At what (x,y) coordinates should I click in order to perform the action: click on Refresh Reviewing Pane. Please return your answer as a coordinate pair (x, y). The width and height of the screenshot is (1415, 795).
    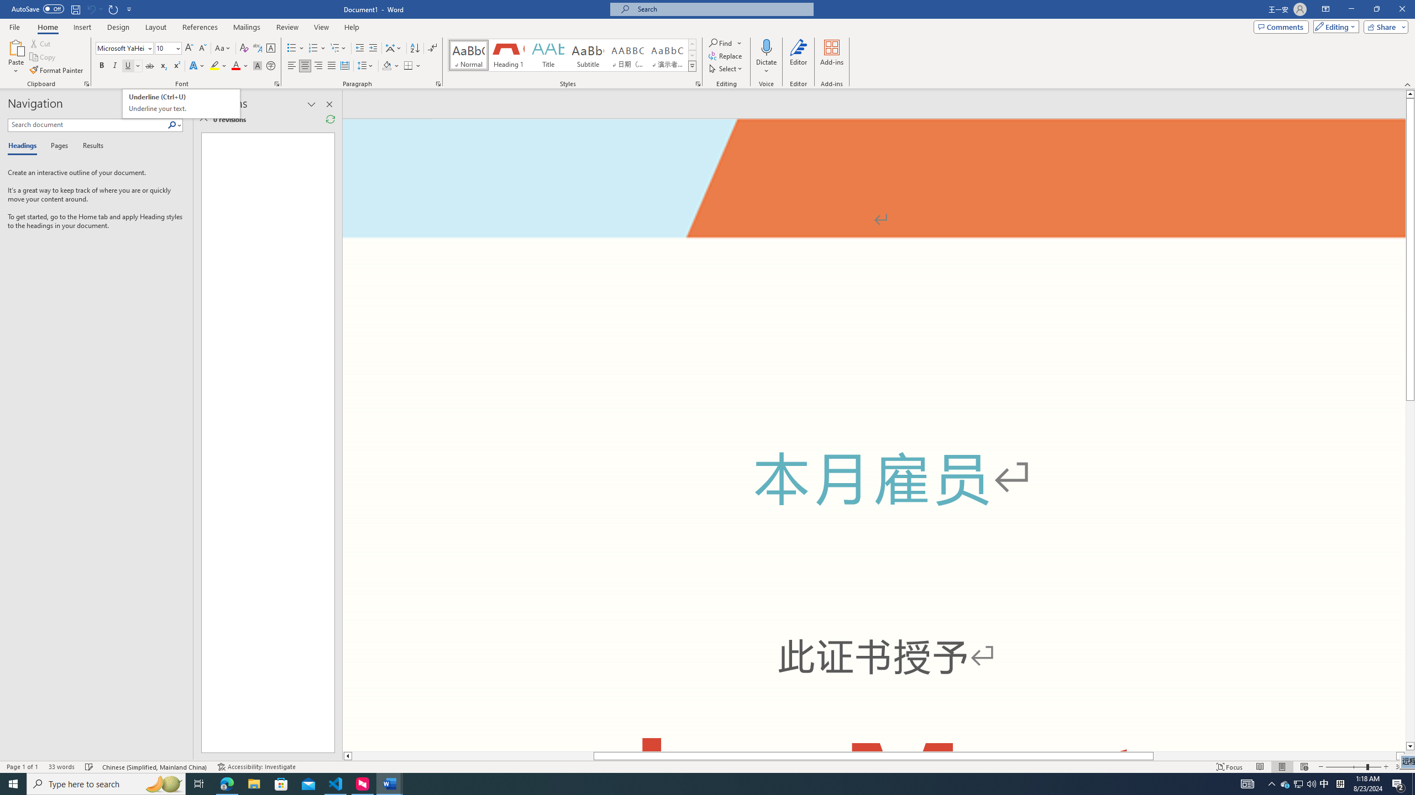
    Looking at the image, I should click on (330, 119).